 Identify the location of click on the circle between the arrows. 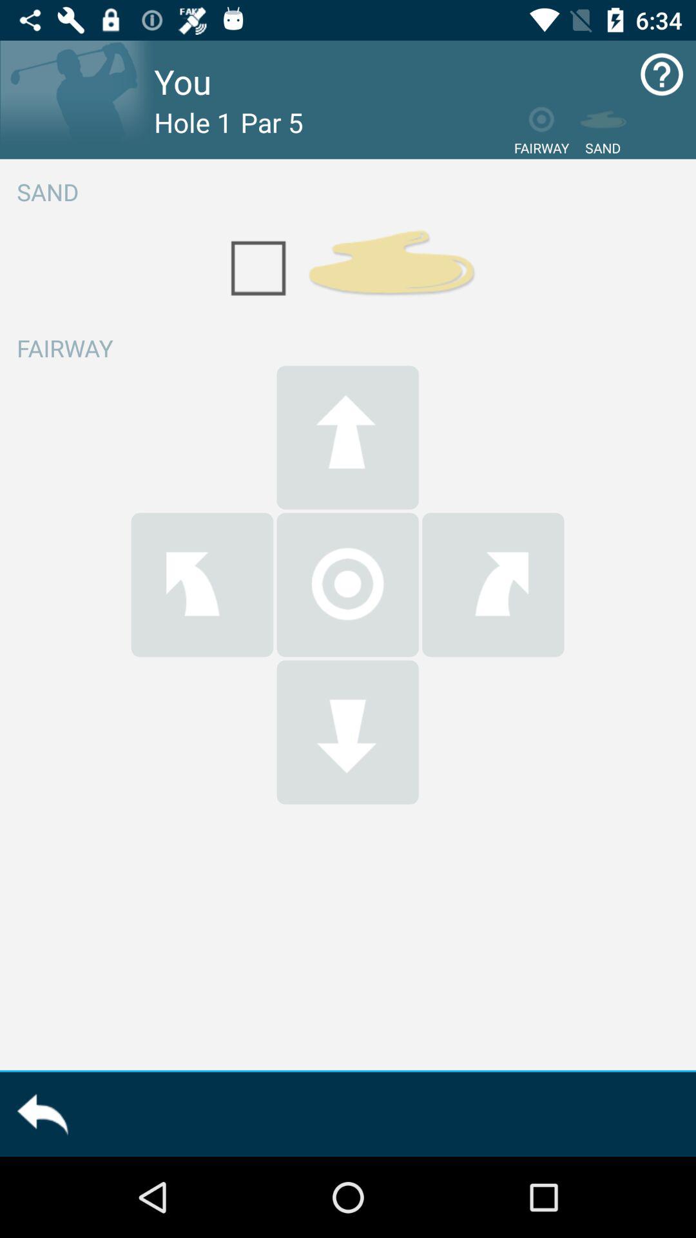
(348, 584).